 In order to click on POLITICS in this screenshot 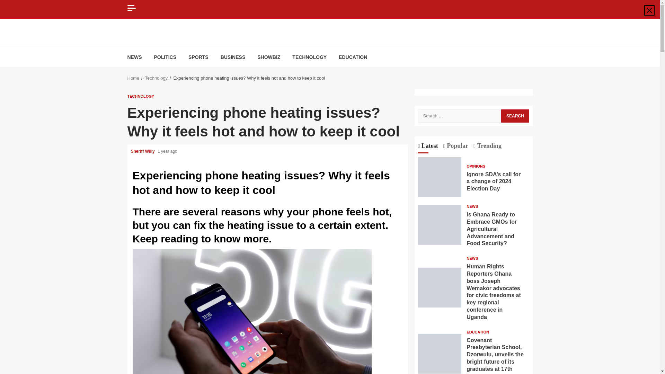, I will do `click(165, 57)`.